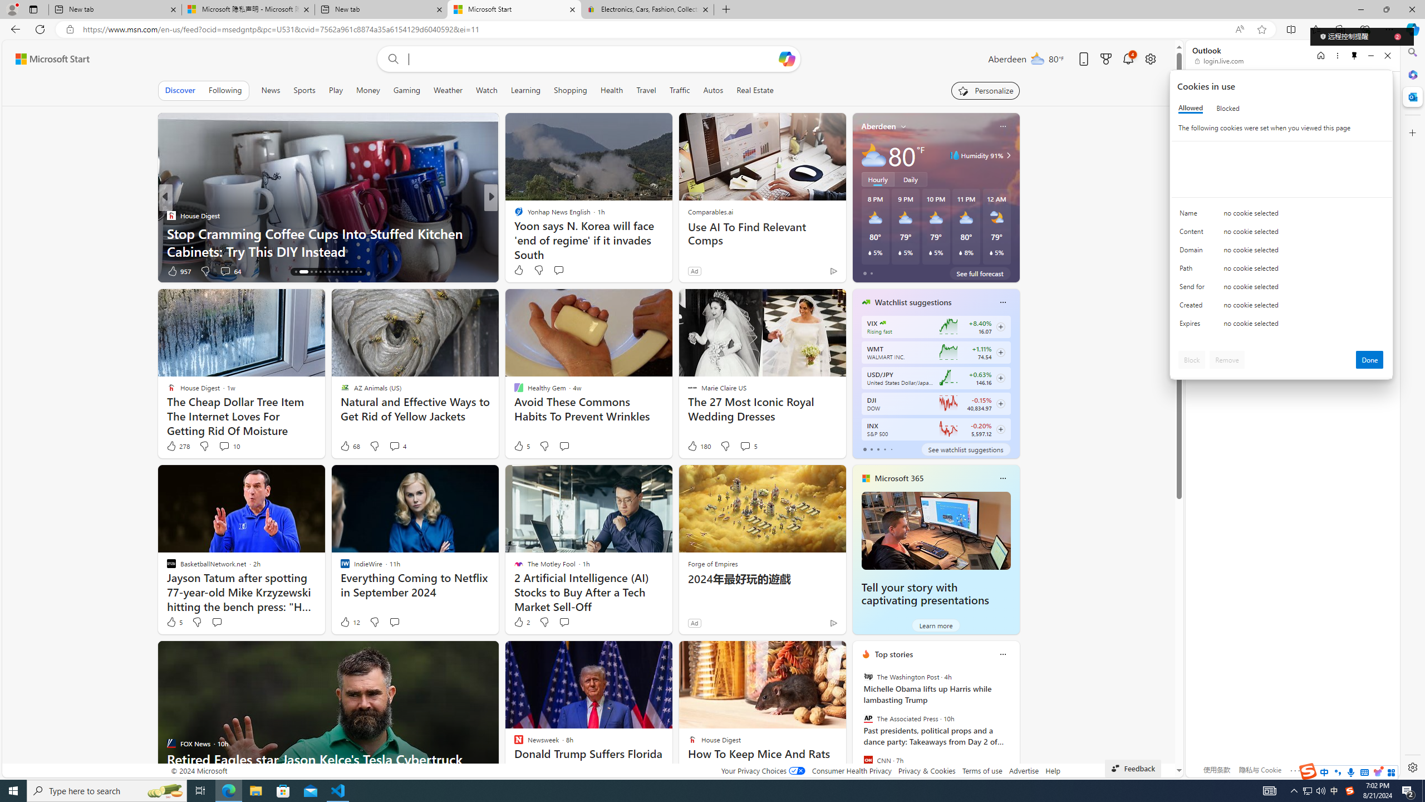 The height and width of the screenshot is (802, 1425). What do you see at coordinates (935, 530) in the screenshot?
I see `Tell your story with captivating presentations` at bounding box center [935, 530].